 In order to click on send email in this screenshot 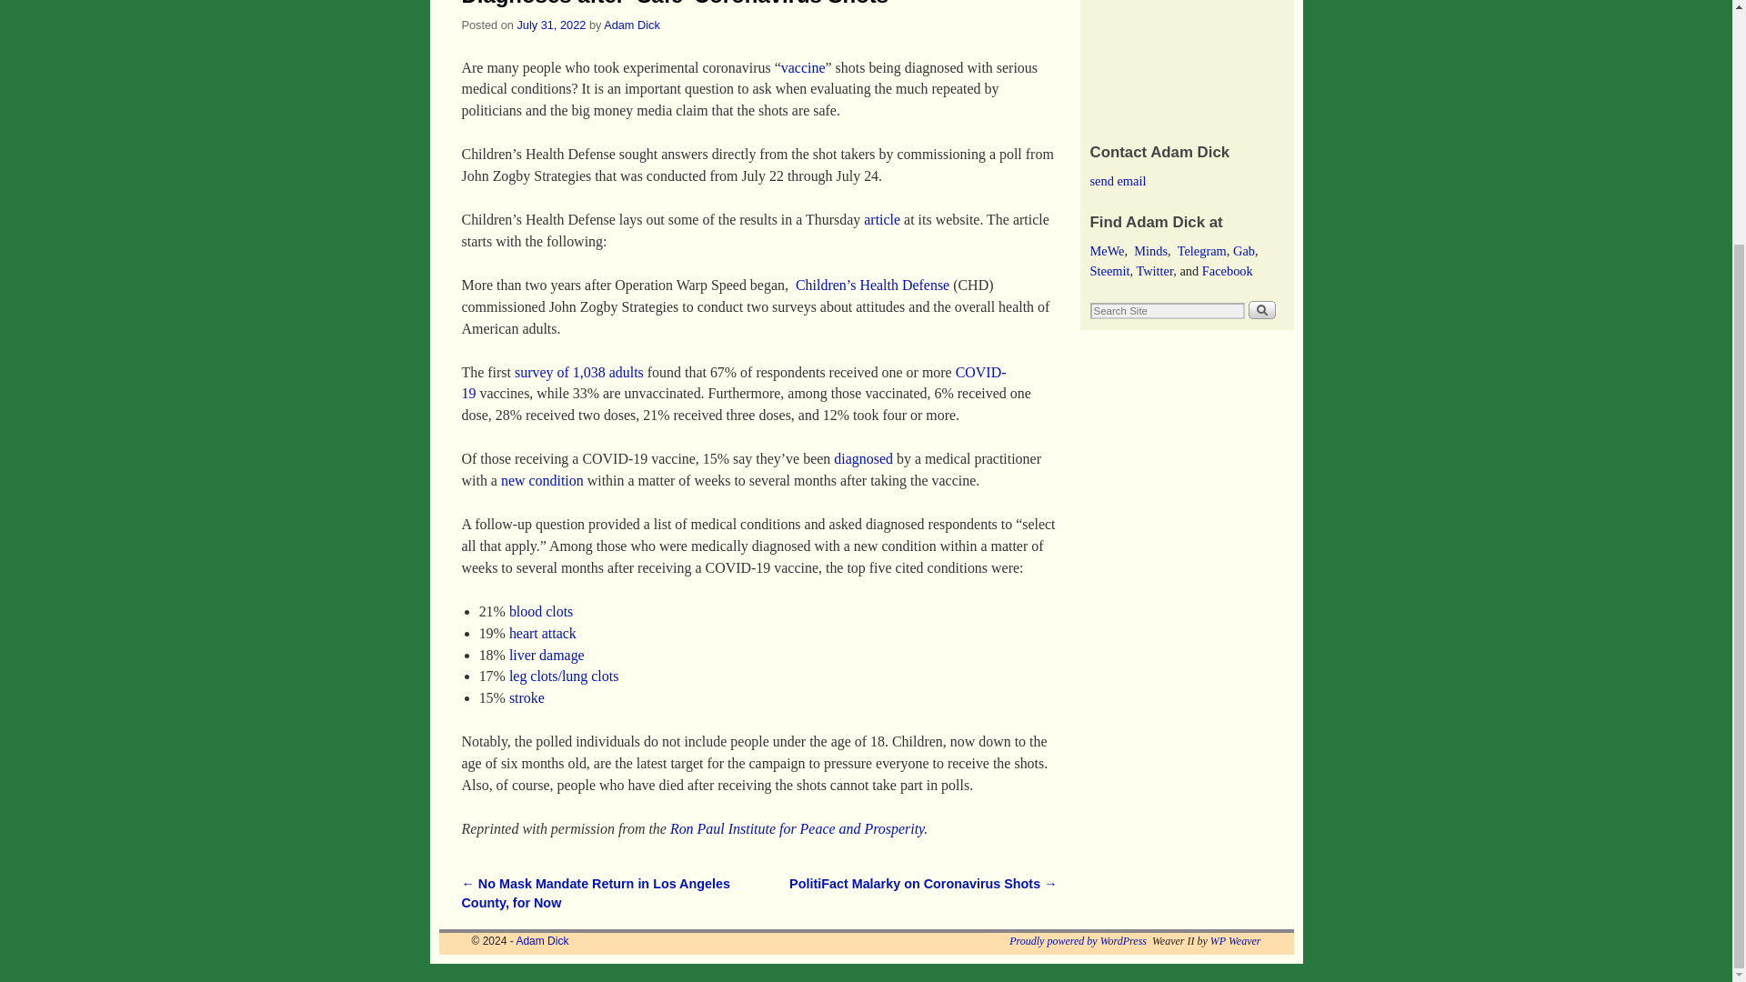, I will do `click(1117, 181)`.